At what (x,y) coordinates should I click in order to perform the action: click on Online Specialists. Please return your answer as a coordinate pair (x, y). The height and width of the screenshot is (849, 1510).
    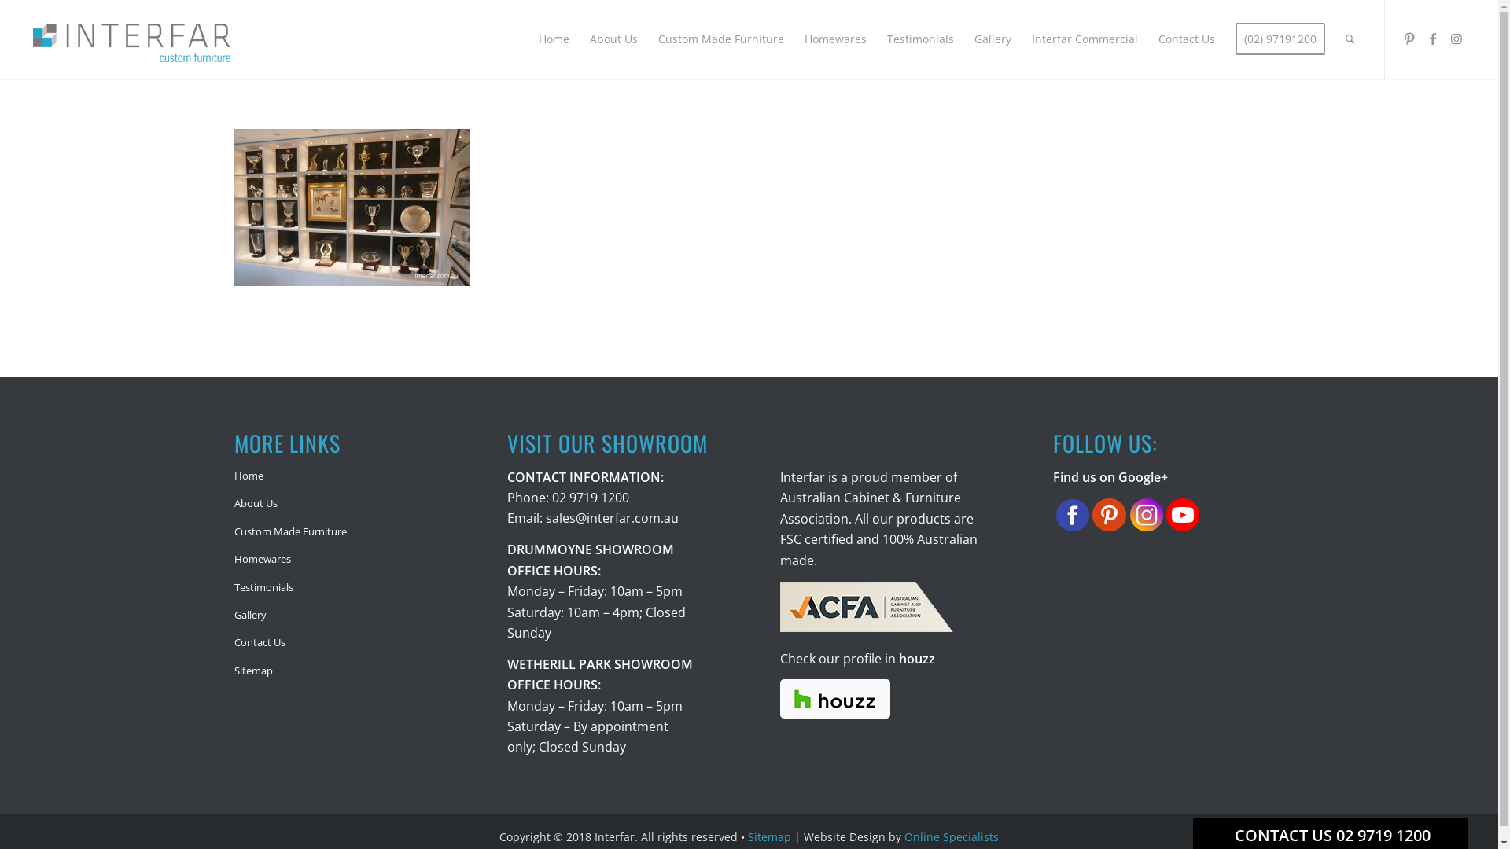
    Looking at the image, I should click on (952, 836).